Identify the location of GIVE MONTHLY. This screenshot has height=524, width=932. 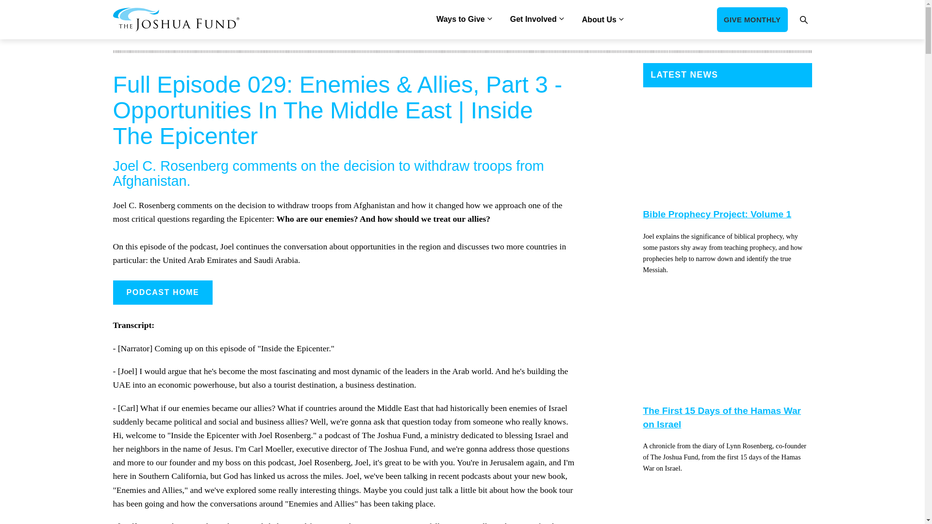
(752, 19).